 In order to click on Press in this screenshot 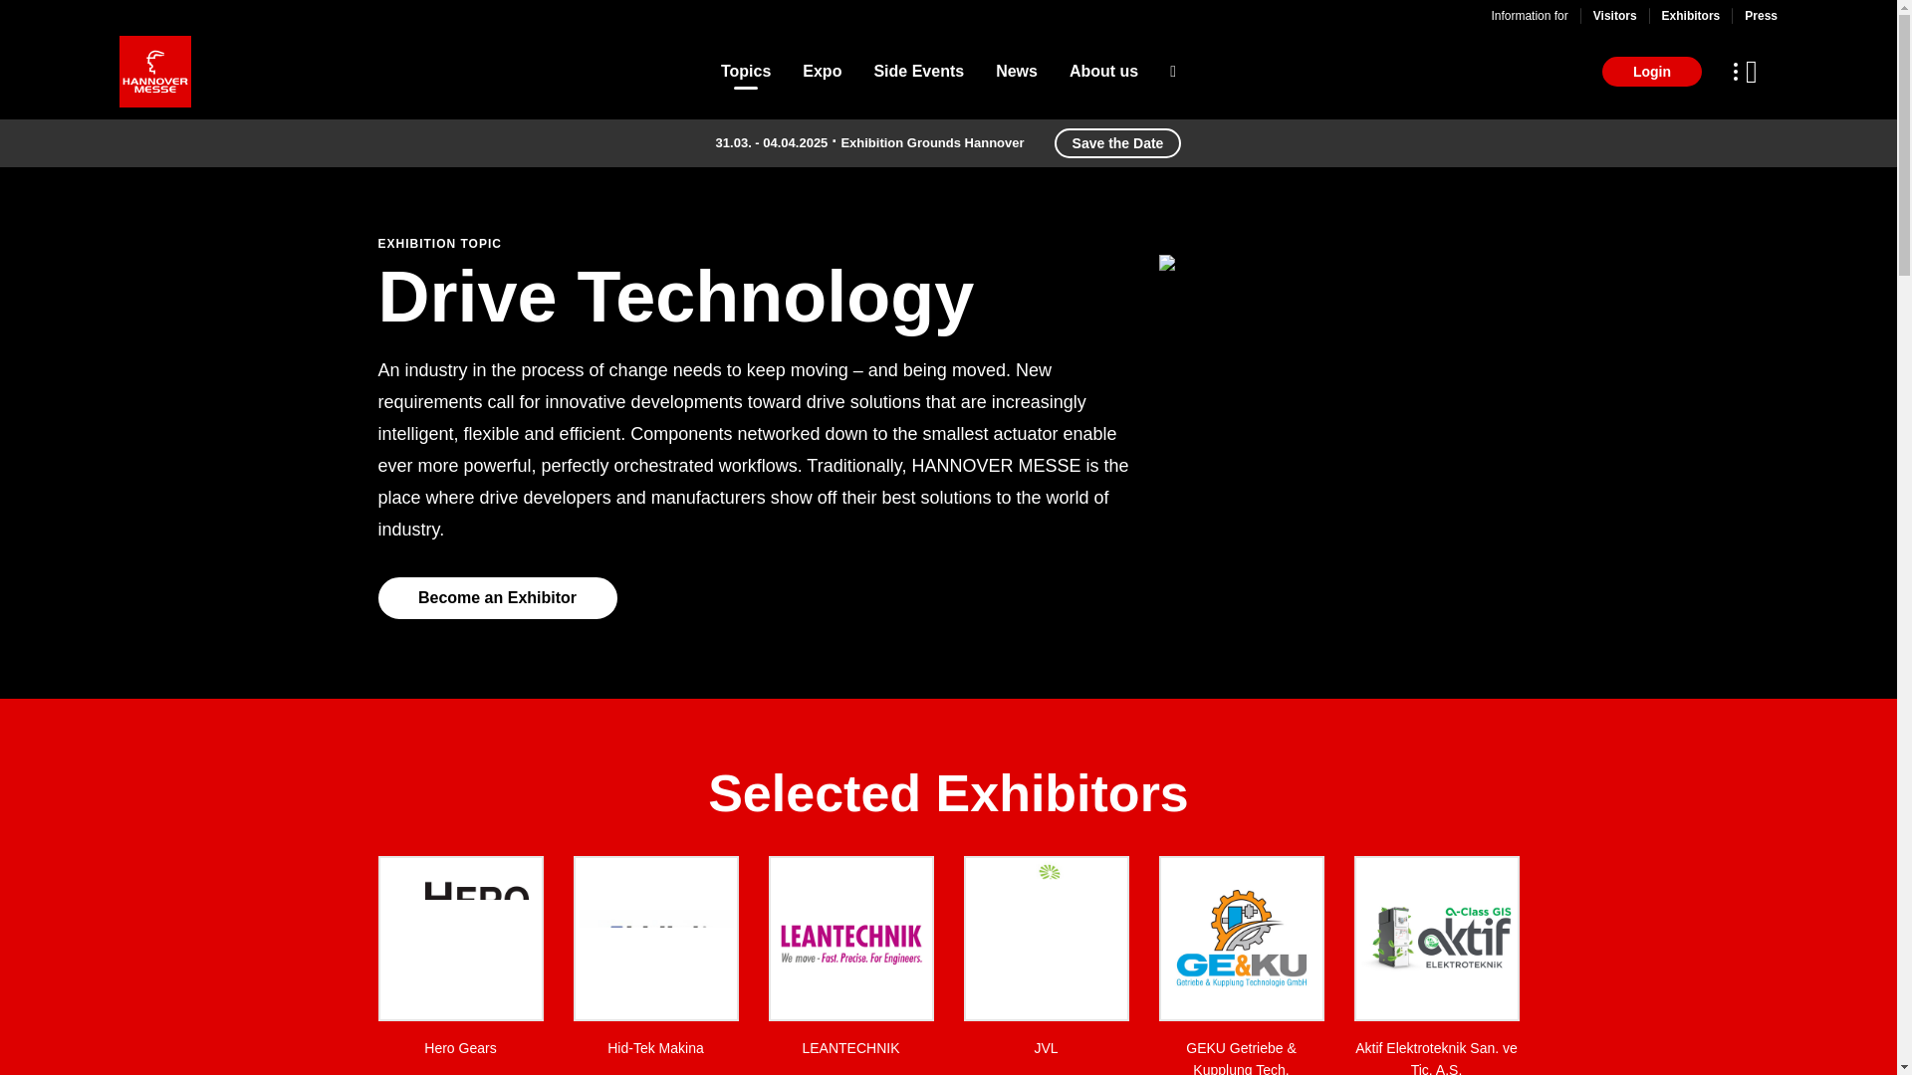, I will do `click(1761, 15)`.